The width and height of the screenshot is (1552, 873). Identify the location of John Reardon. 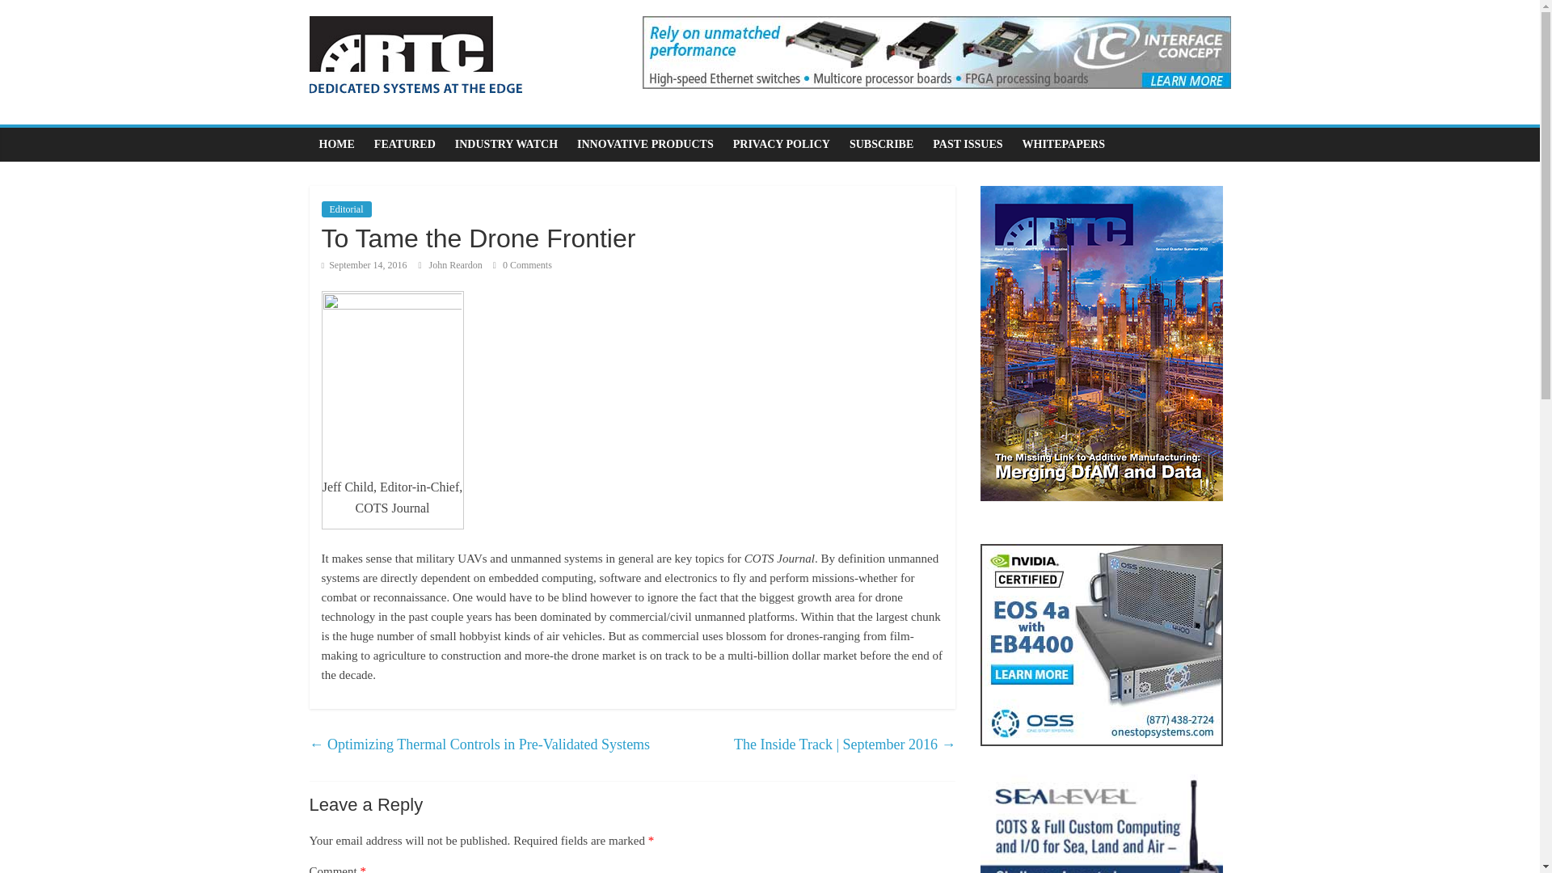
(457, 264).